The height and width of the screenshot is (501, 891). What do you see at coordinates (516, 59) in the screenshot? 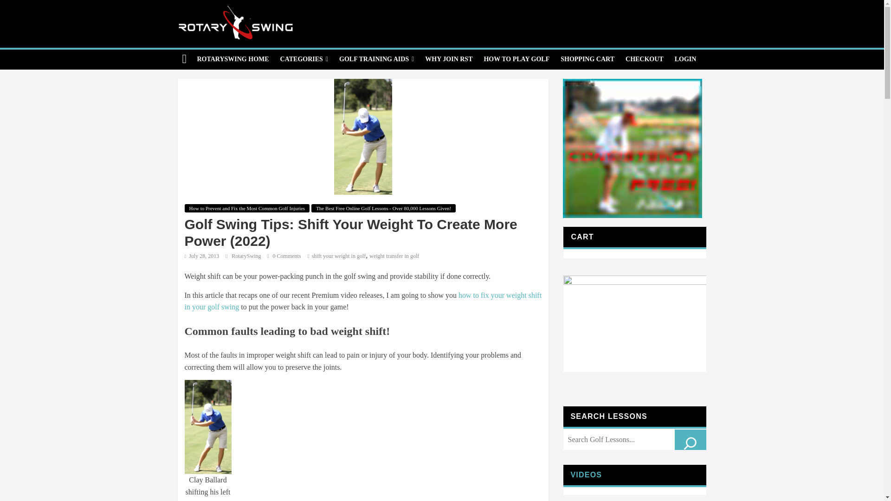
I see `how to play golf learn online` at bounding box center [516, 59].